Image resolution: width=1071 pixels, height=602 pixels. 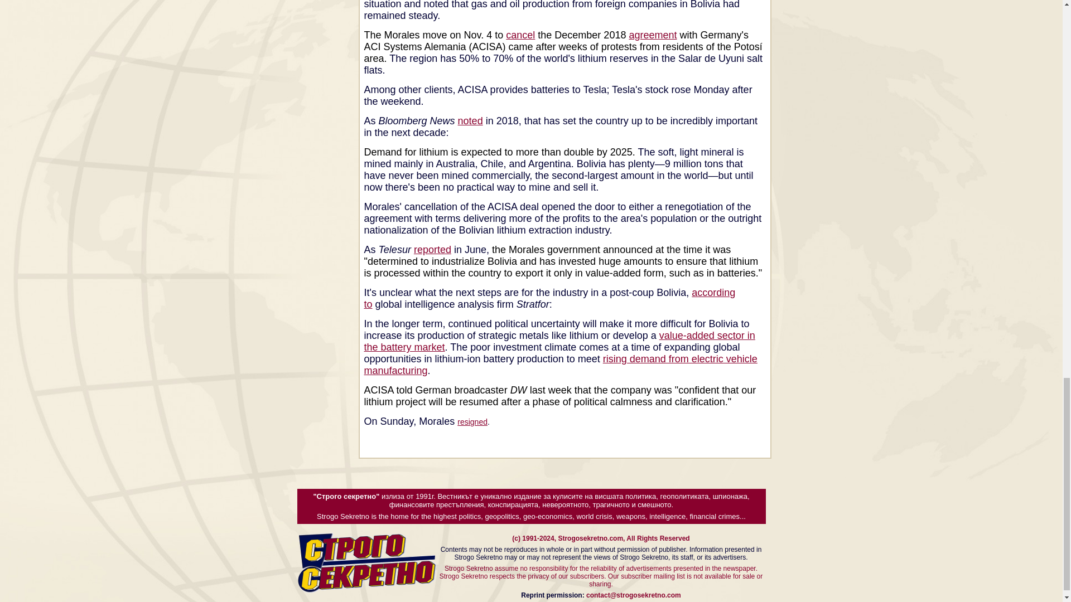 What do you see at coordinates (520, 35) in the screenshot?
I see `cancel` at bounding box center [520, 35].